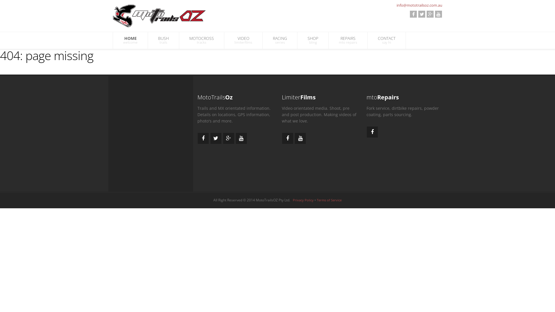  What do you see at coordinates (280, 40) in the screenshot?
I see `RACING
series` at bounding box center [280, 40].